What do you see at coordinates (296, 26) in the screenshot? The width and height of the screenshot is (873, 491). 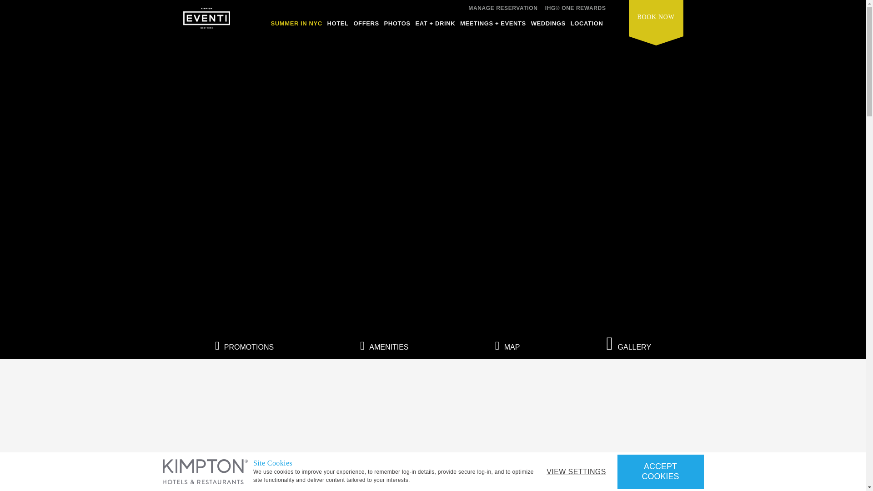 I see `SUMMER IN NYC` at bounding box center [296, 26].